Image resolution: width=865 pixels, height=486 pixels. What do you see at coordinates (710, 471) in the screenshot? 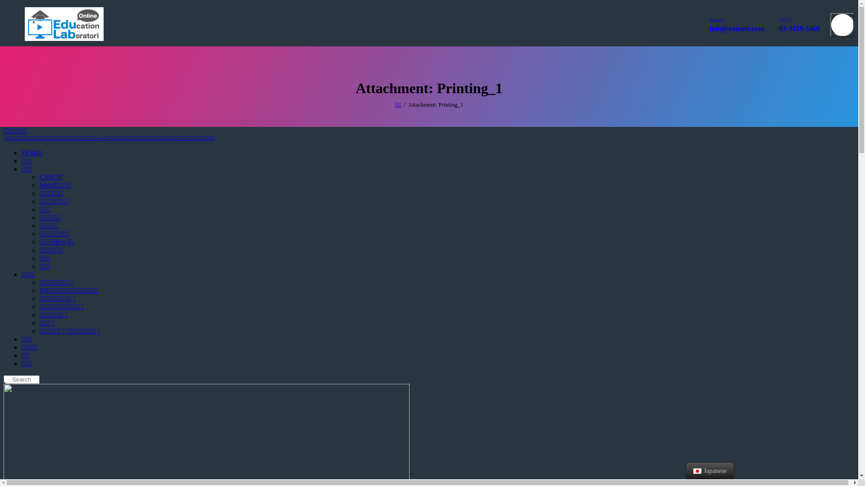
I see `Japanese` at bounding box center [710, 471].